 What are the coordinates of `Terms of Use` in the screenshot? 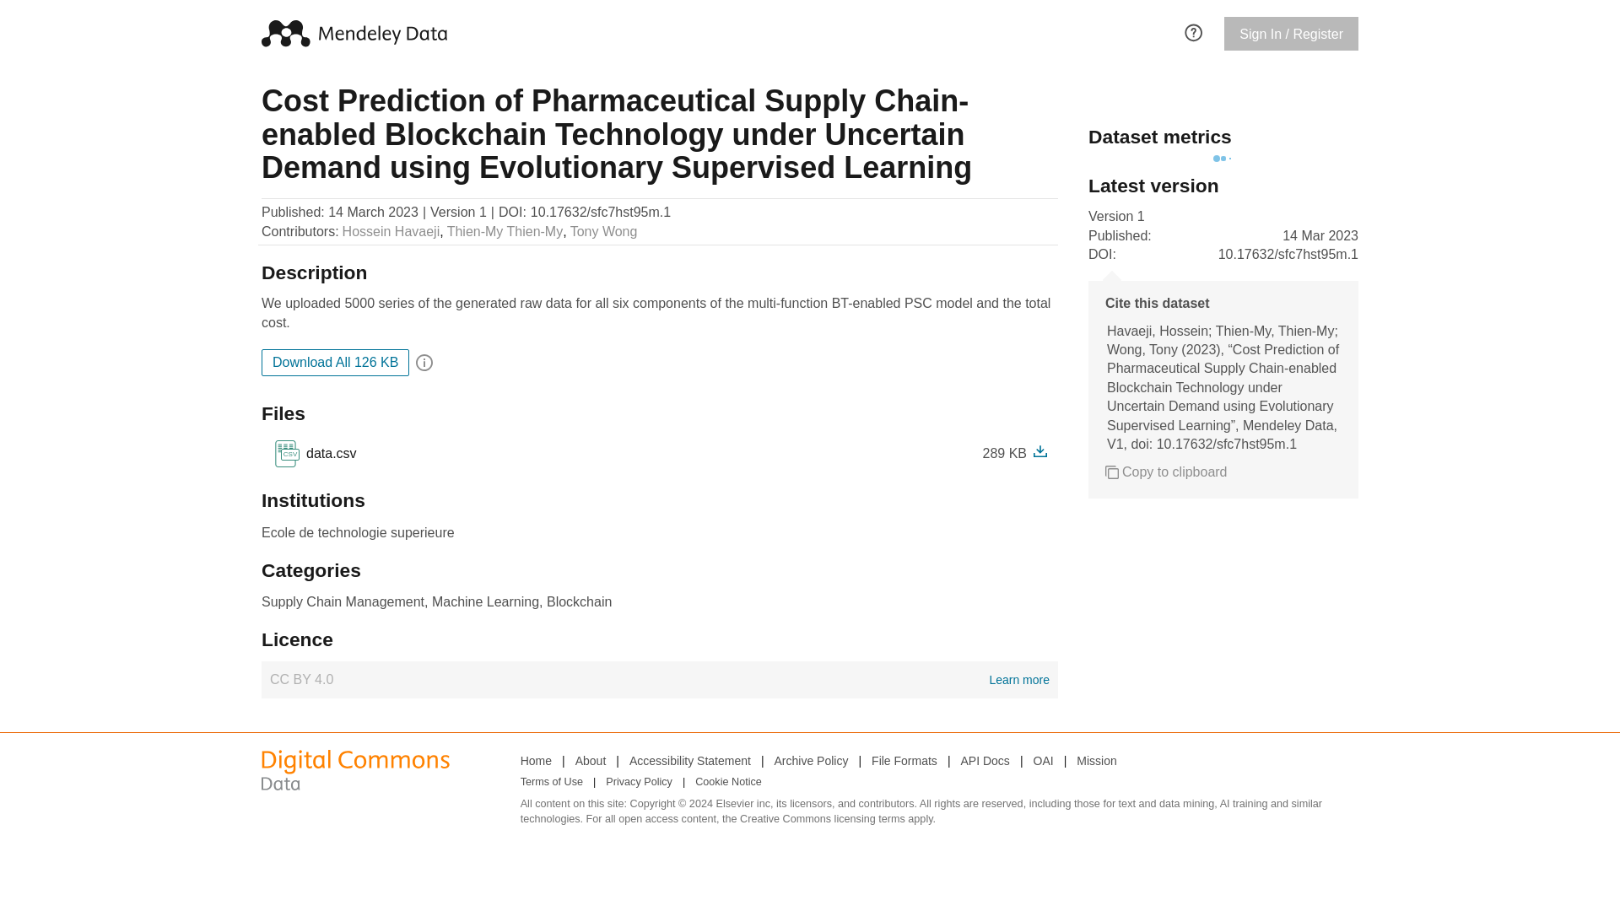 It's located at (505, 231).